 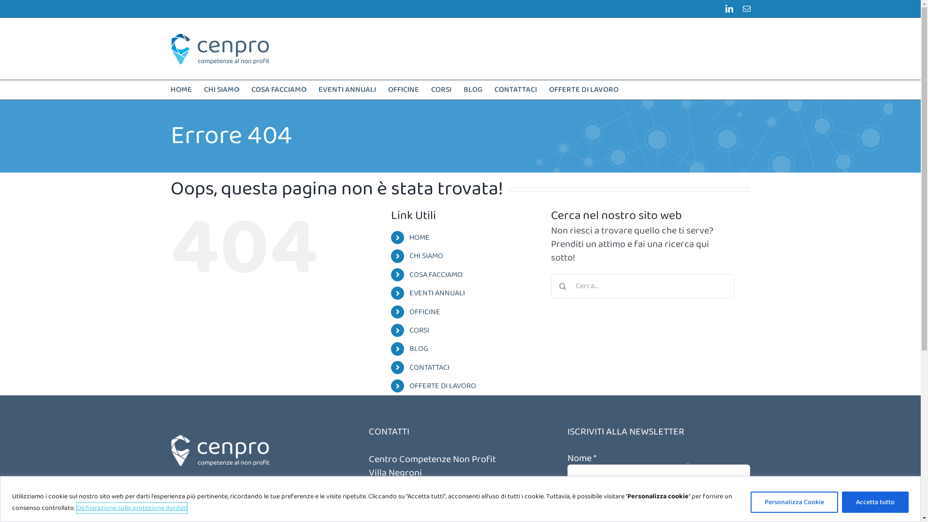 What do you see at coordinates (441, 90) in the screenshot?
I see `CORSI` at bounding box center [441, 90].